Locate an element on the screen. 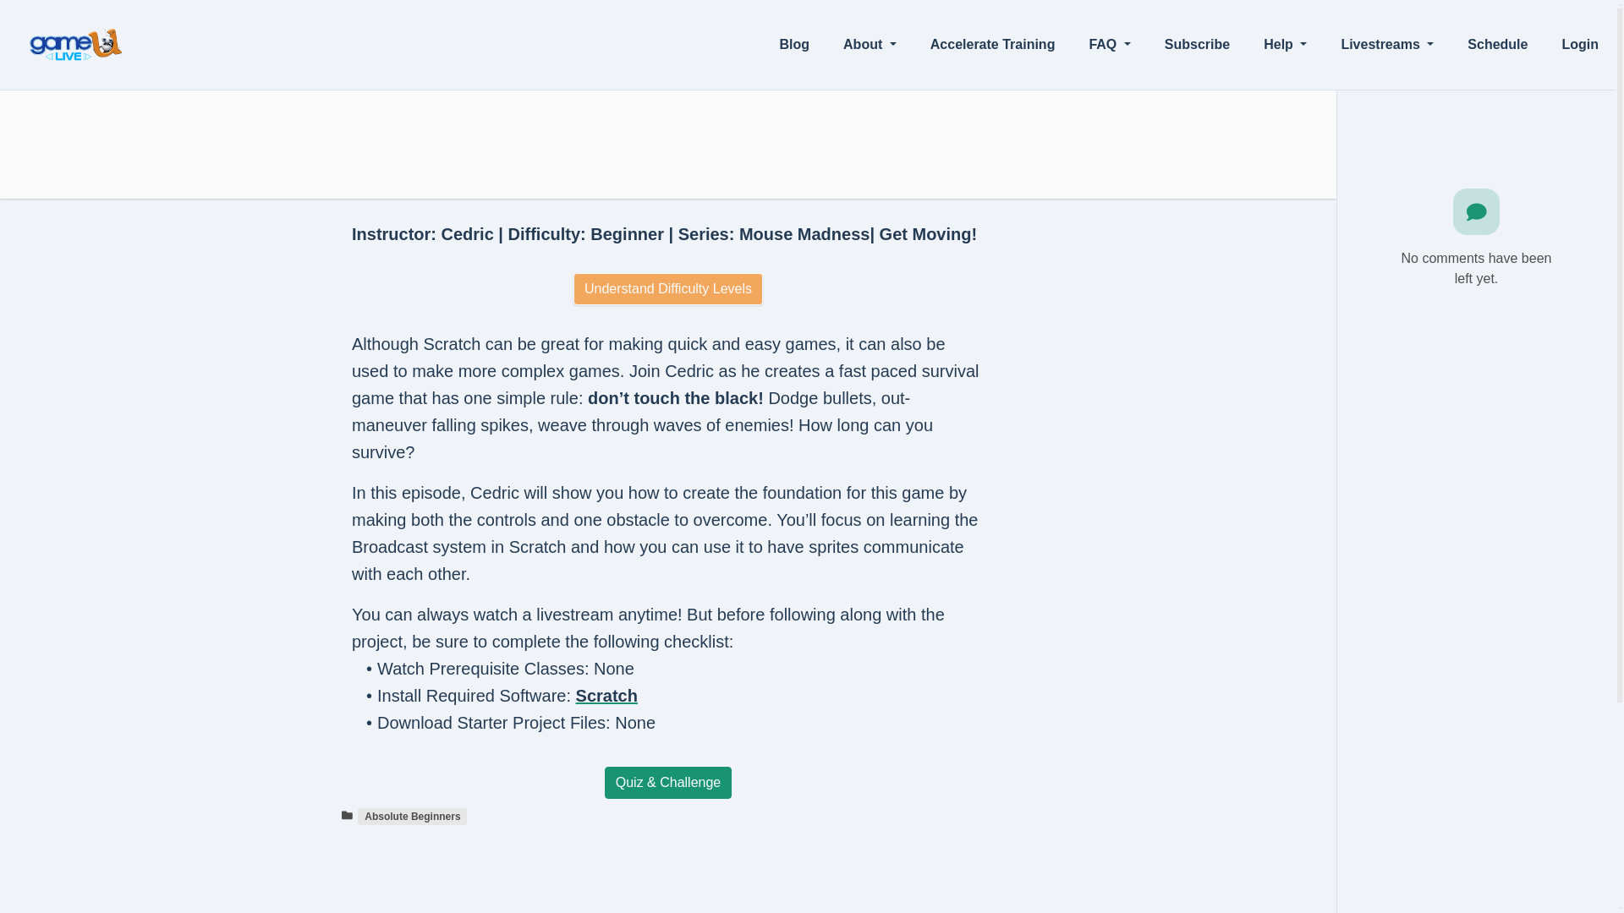 The width and height of the screenshot is (1624, 913). Accelerate Training is located at coordinates (992, 45).